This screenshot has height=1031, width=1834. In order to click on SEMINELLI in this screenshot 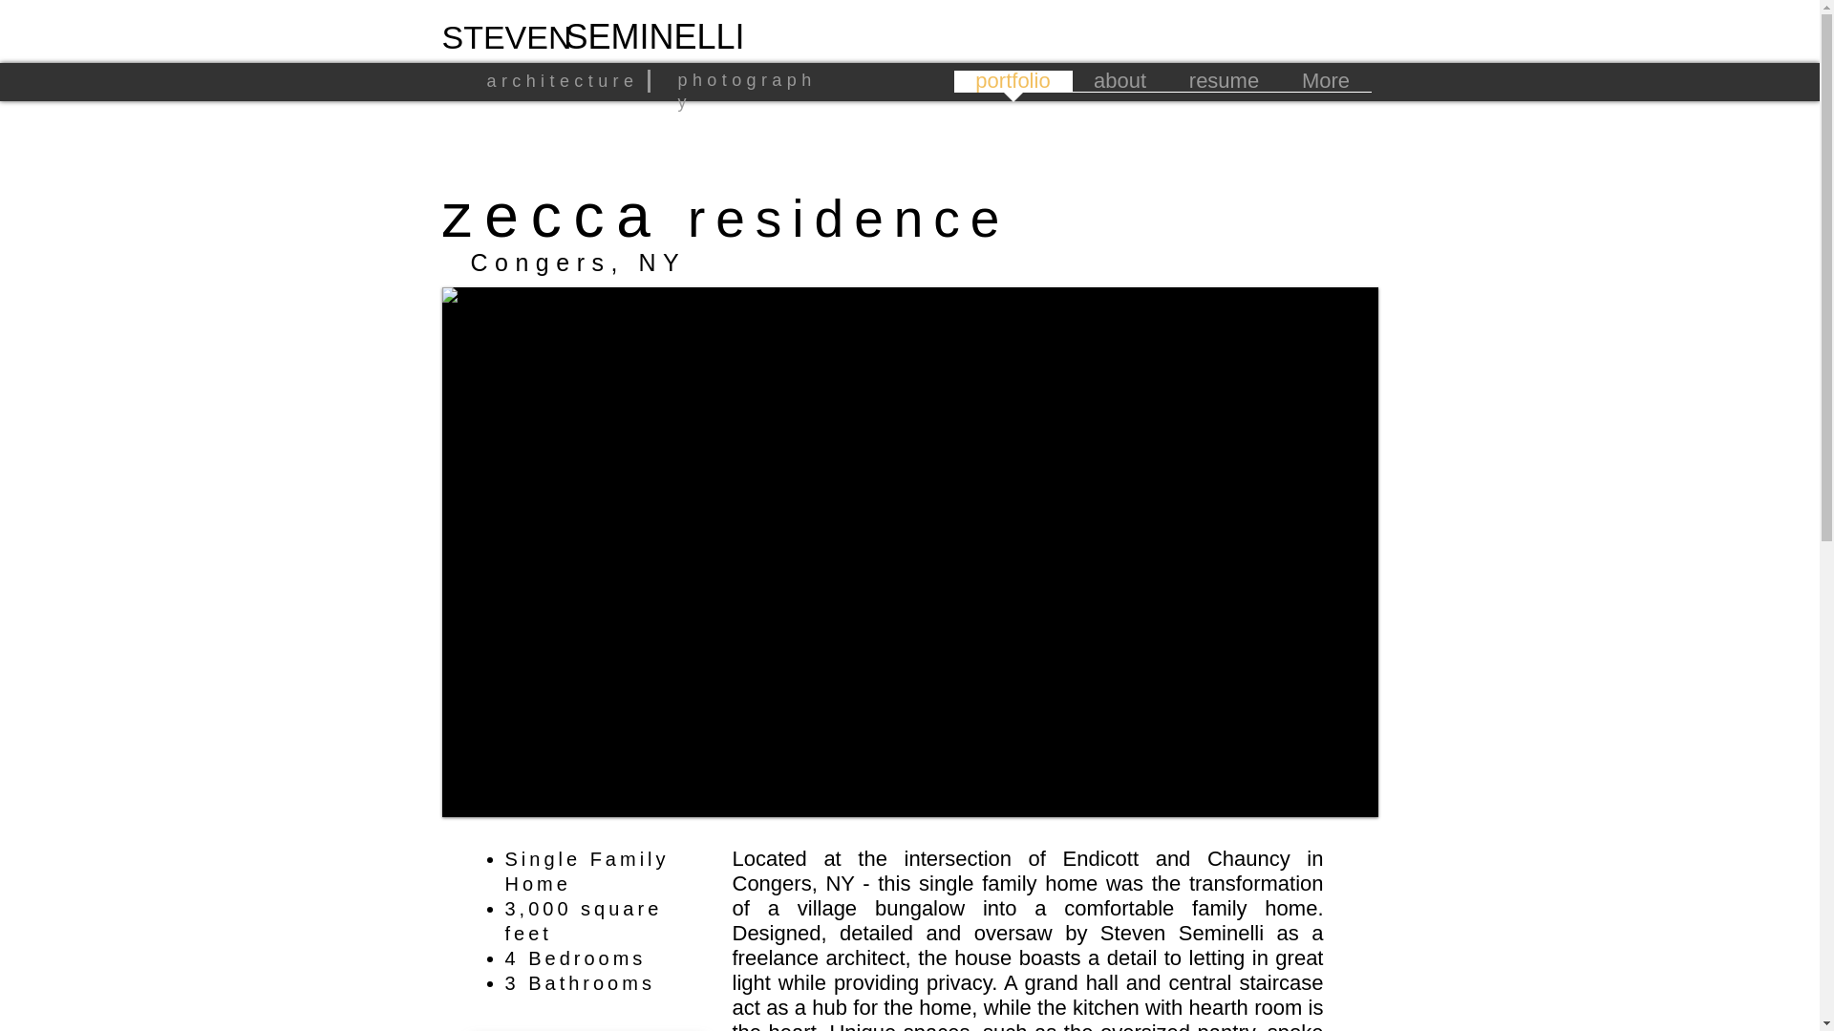, I will do `click(654, 36)`.